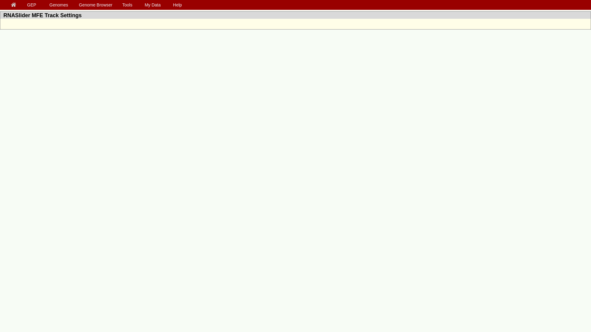 The height and width of the screenshot is (332, 591). Describe the element at coordinates (15, 5) in the screenshot. I see `Home` at that location.